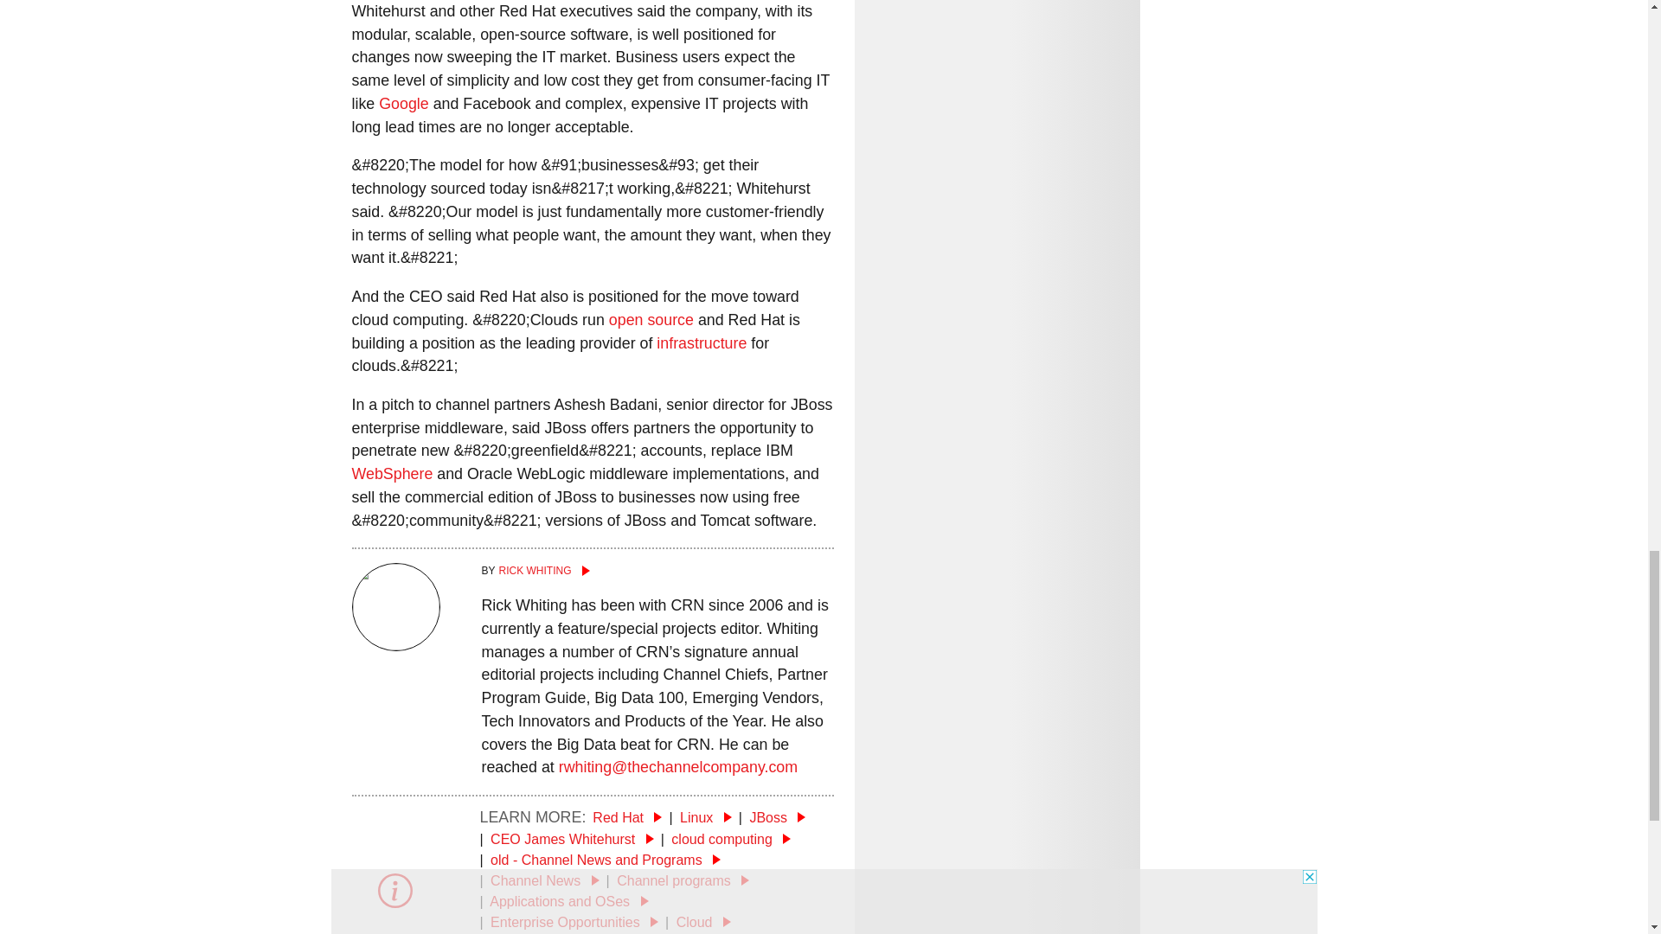 The width and height of the screenshot is (1661, 934). What do you see at coordinates (545, 880) in the screenshot?
I see `Channel News` at bounding box center [545, 880].